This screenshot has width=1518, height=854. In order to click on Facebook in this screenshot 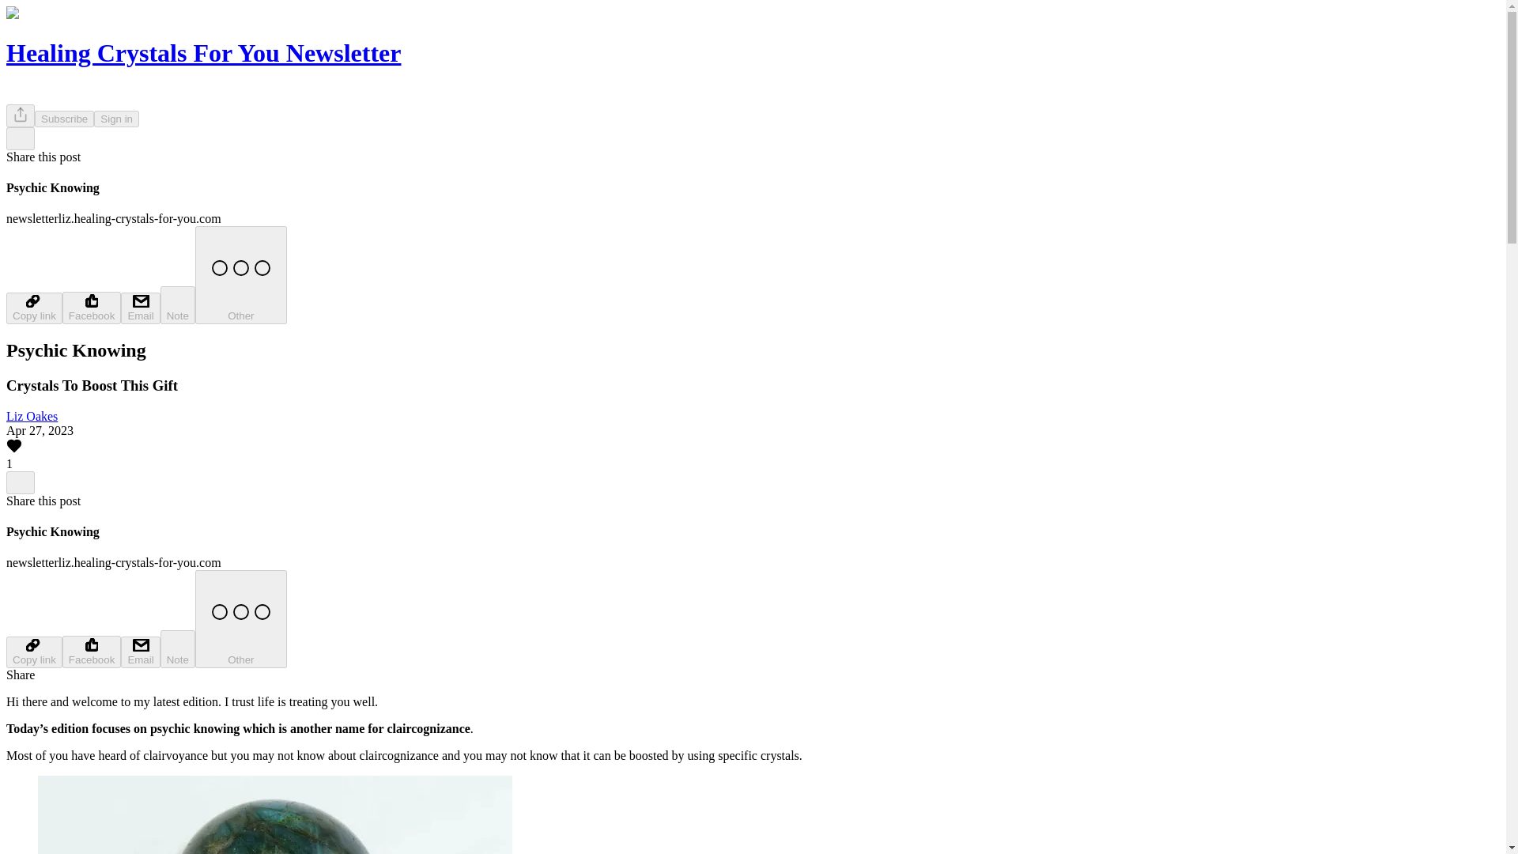, I will do `click(92, 652)`.